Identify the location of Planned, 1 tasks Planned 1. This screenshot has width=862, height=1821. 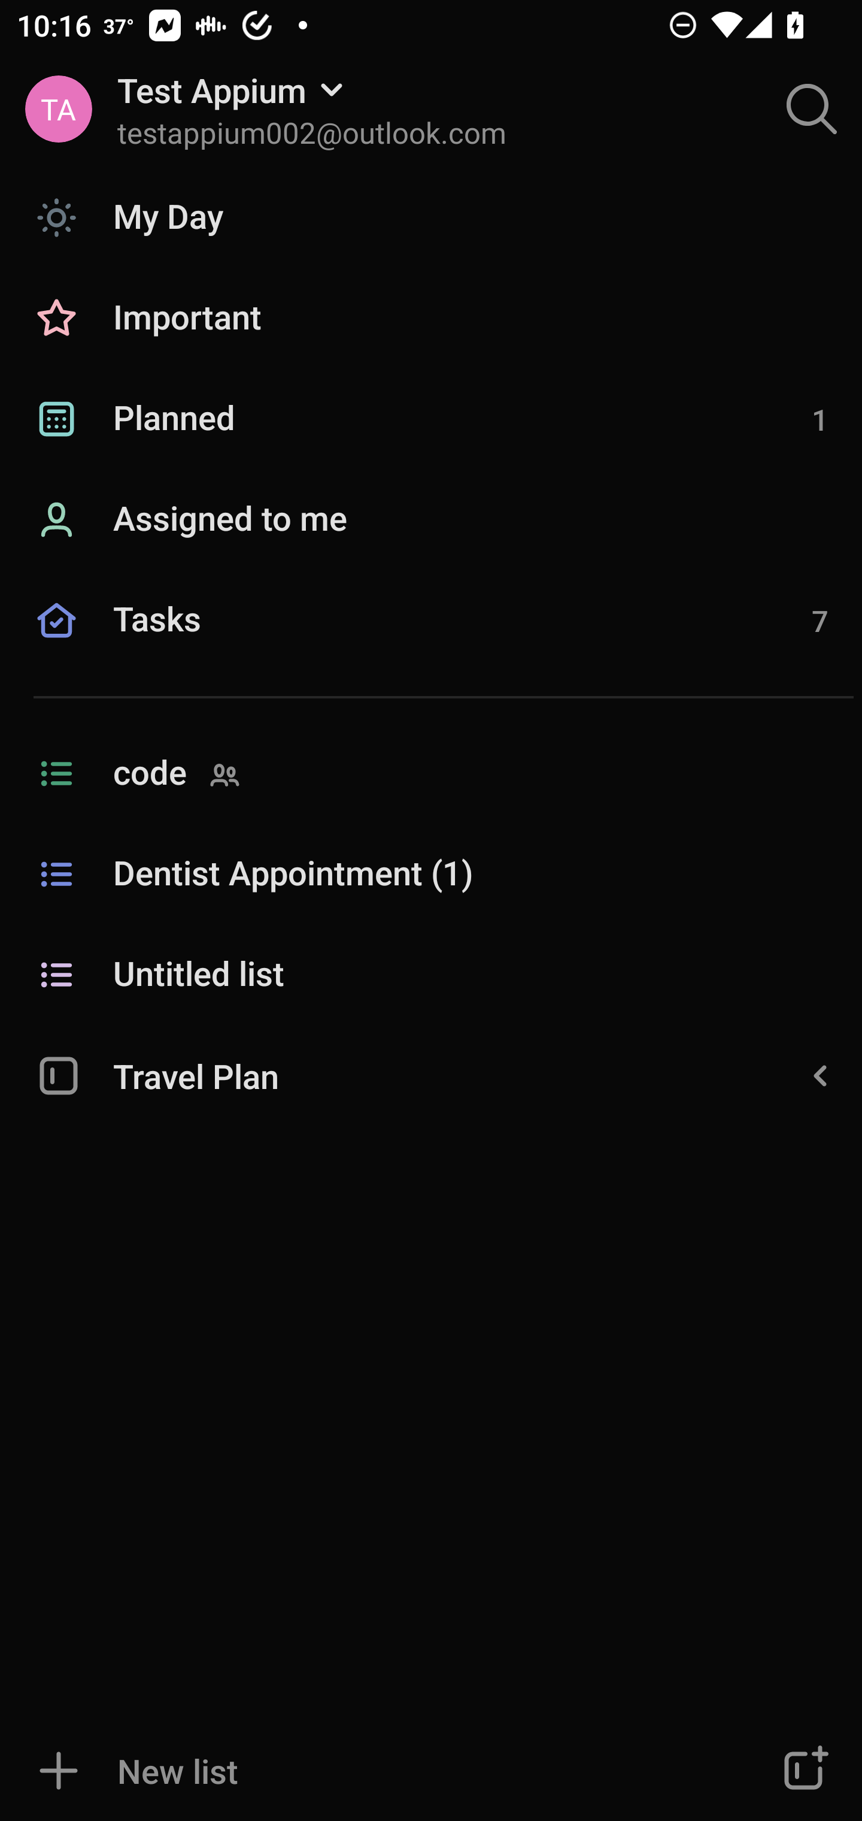
(431, 419).